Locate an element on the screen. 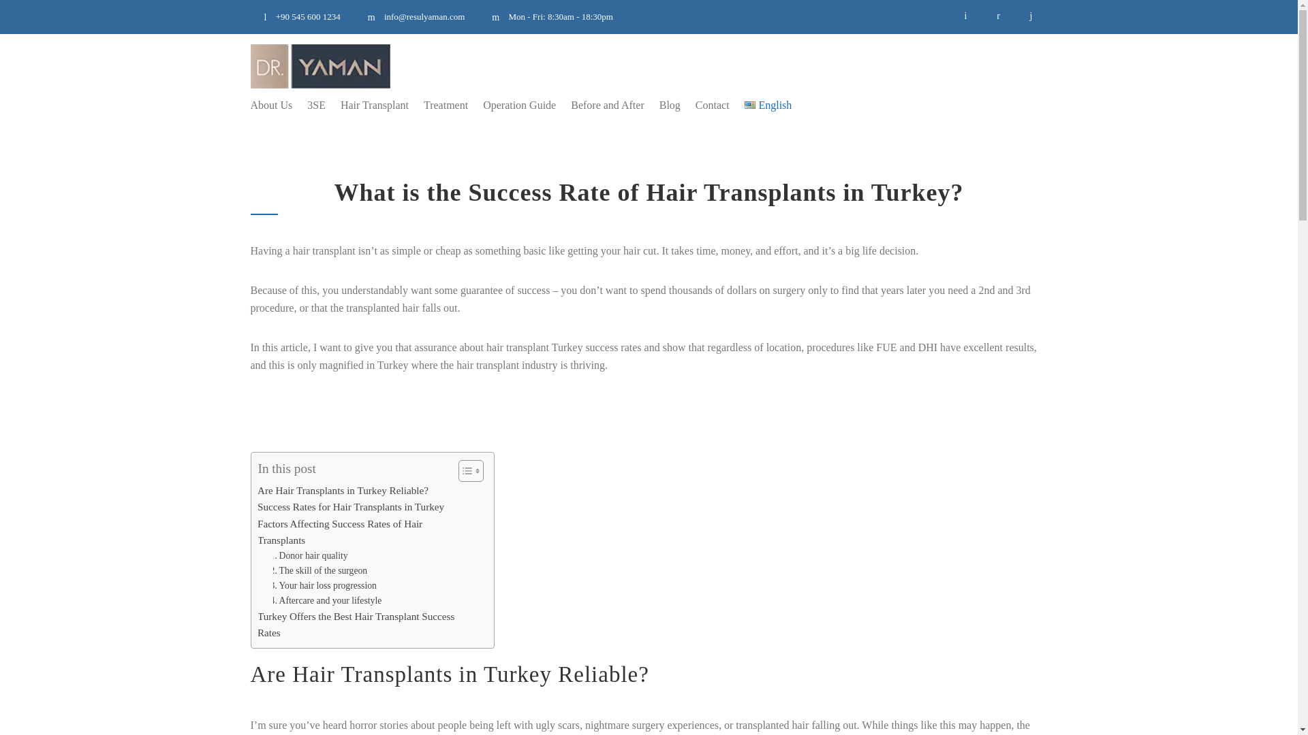 This screenshot has width=1308, height=735. Turkey Offers the Best Hair Transplant Success Rates is located at coordinates (358, 625).